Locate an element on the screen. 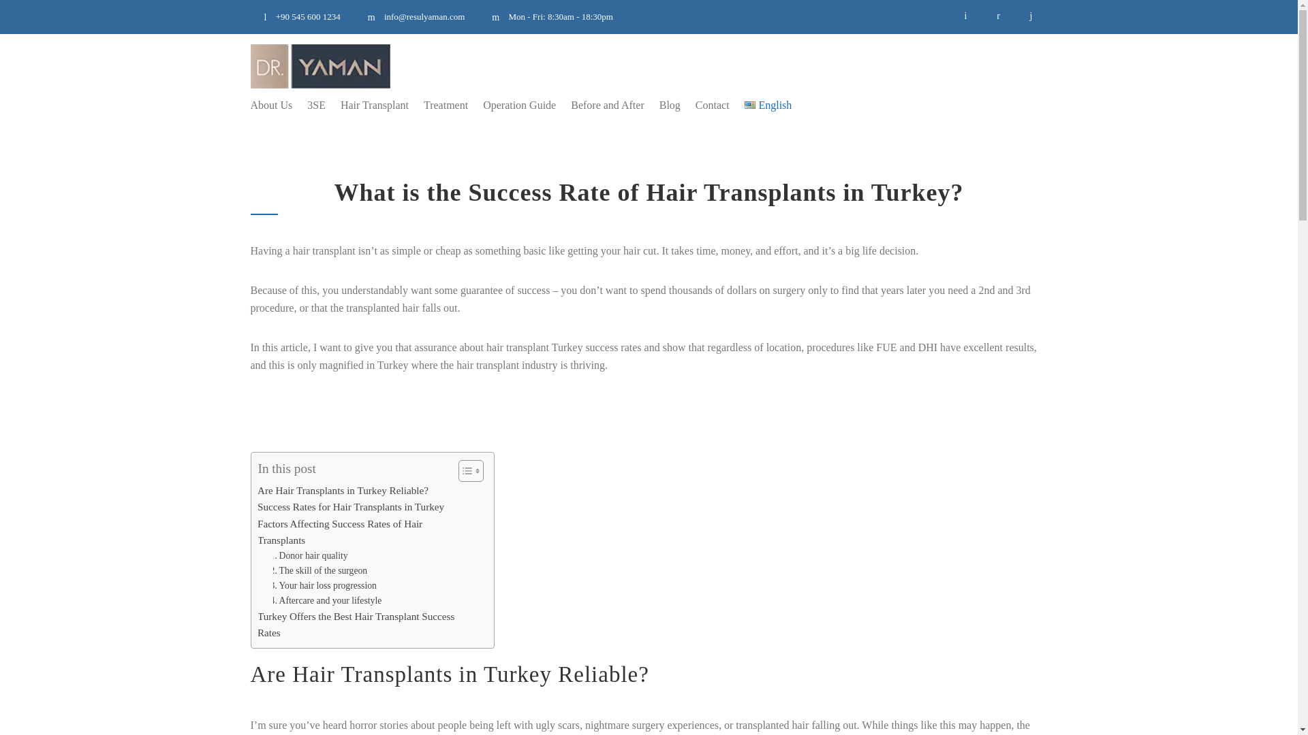 This screenshot has width=1308, height=735. Turkey Offers the Best Hair Transplant Success Rates is located at coordinates (358, 625).